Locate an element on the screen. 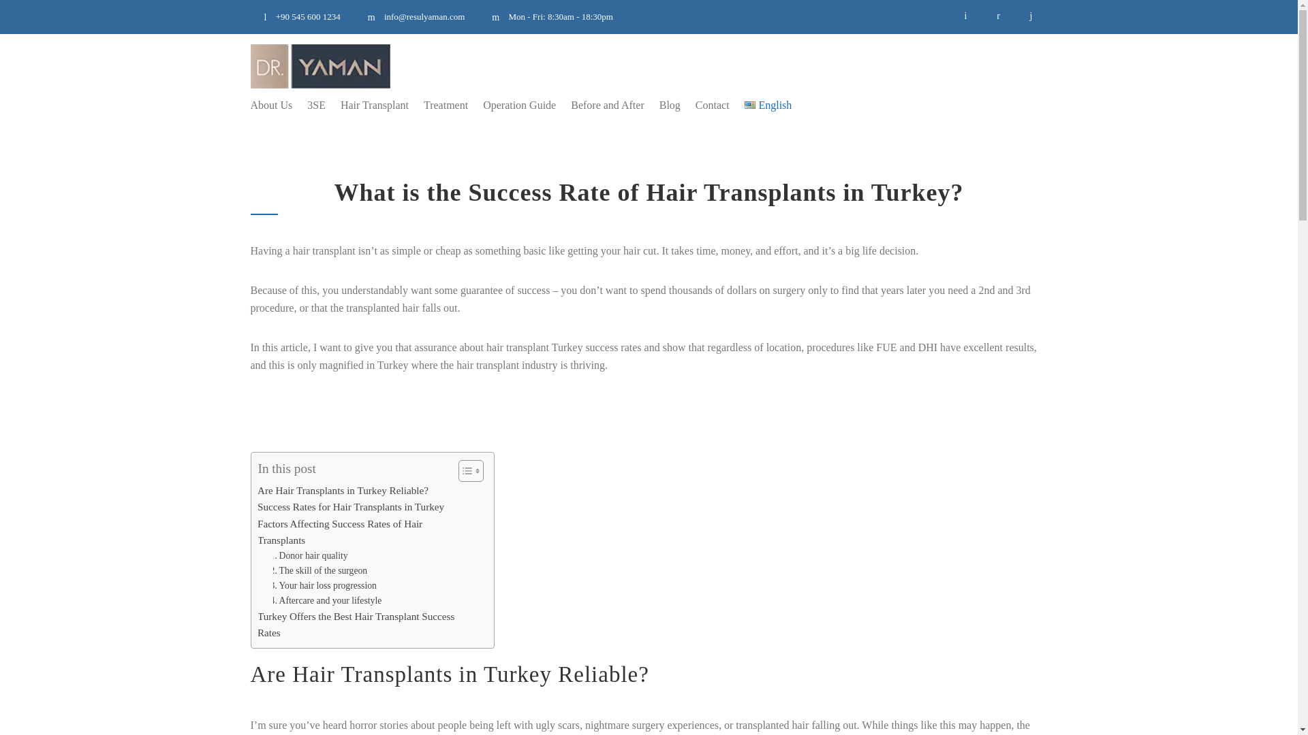 This screenshot has width=1308, height=735. Turkey Offers the Best Hair Transplant Success Rates is located at coordinates (358, 625).